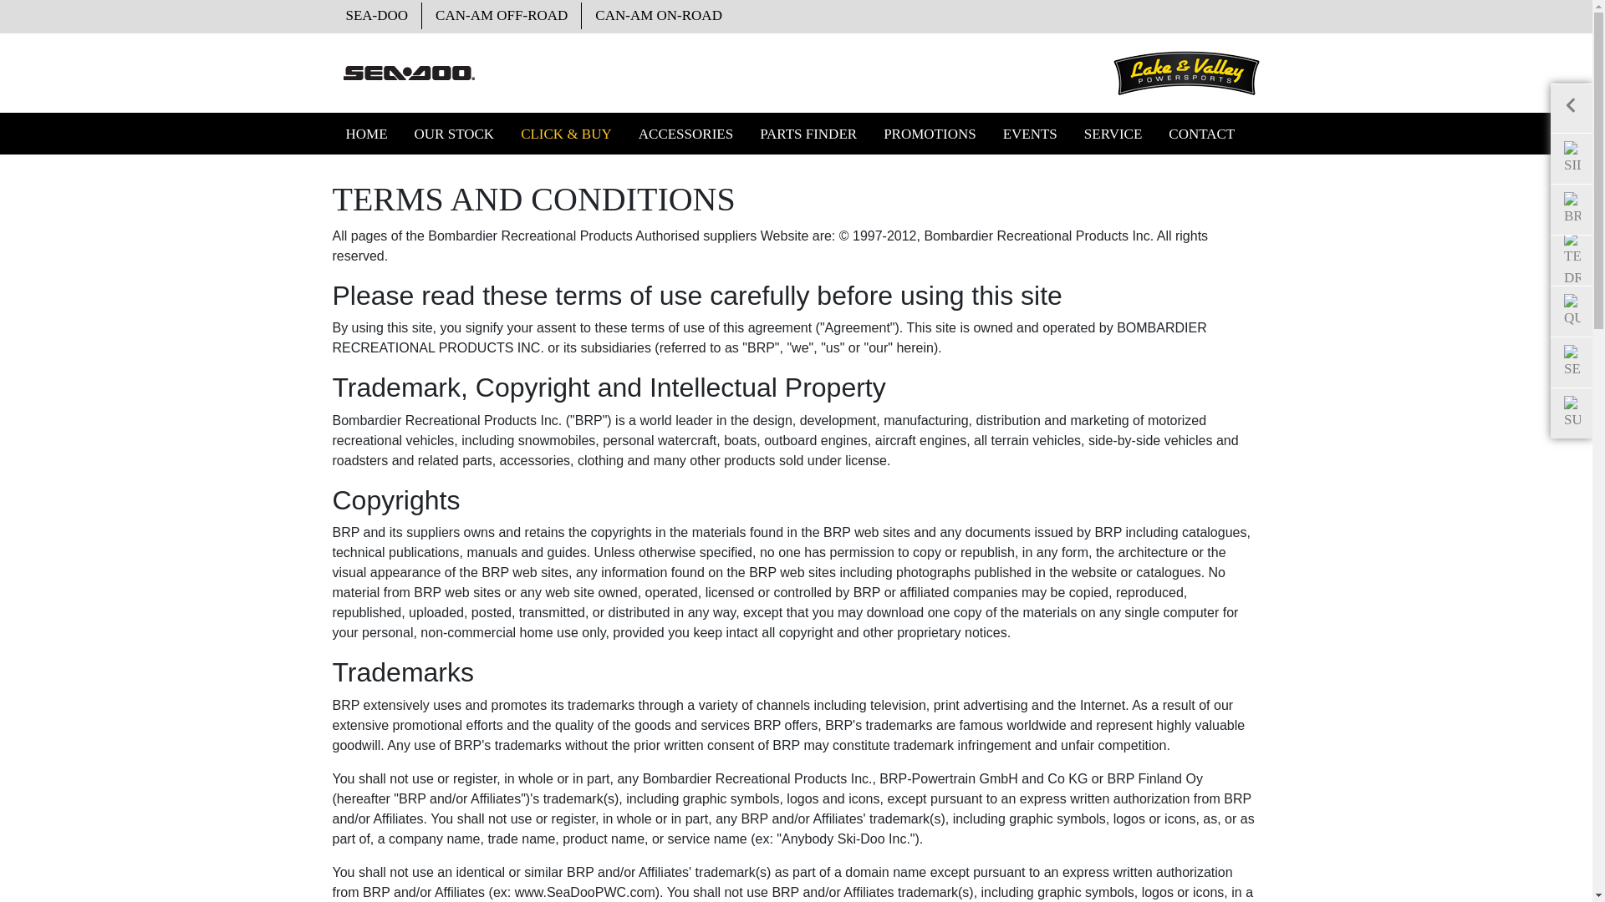  Describe the element at coordinates (366, 134) in the screenshot. I see `HOME` at that location.